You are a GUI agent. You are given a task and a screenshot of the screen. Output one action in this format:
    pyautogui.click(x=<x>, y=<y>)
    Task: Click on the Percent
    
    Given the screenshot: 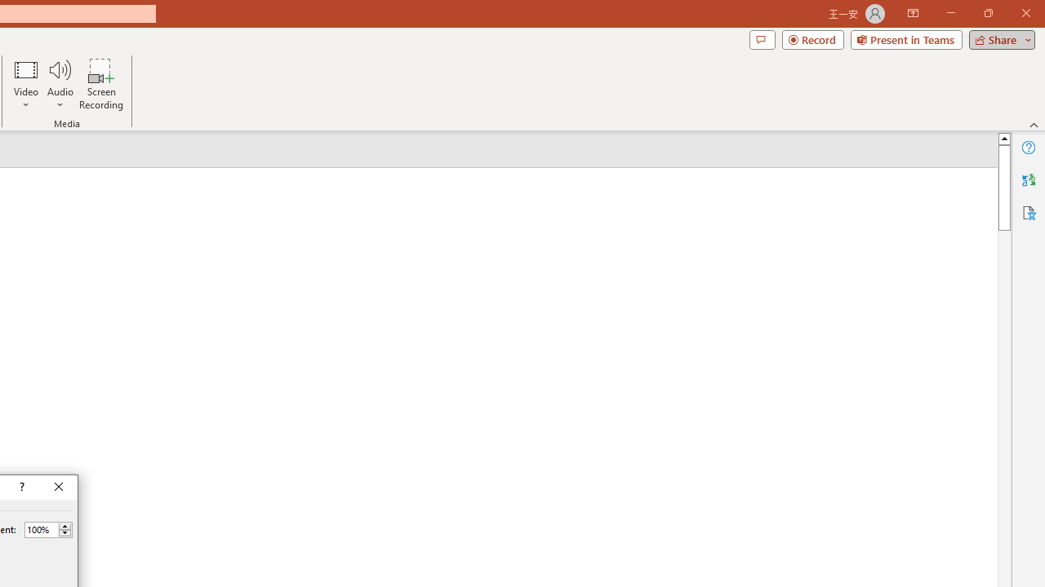 What is the action you would take?
    pyautogui.click(x=48, y=530)
    